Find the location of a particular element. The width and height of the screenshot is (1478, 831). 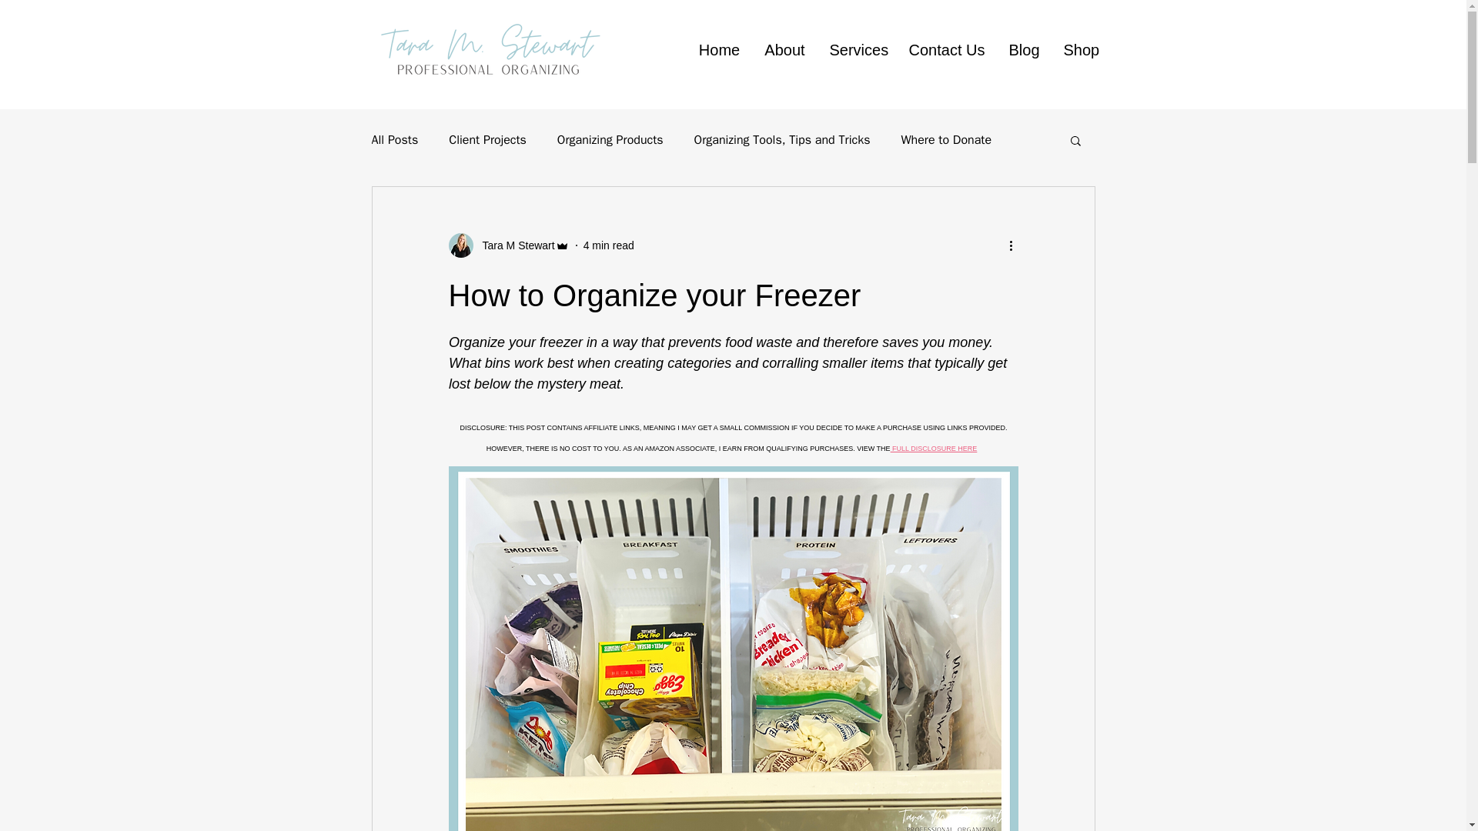

Organizing Tools, Tips and Tricks is located at coordinates (782, 140).